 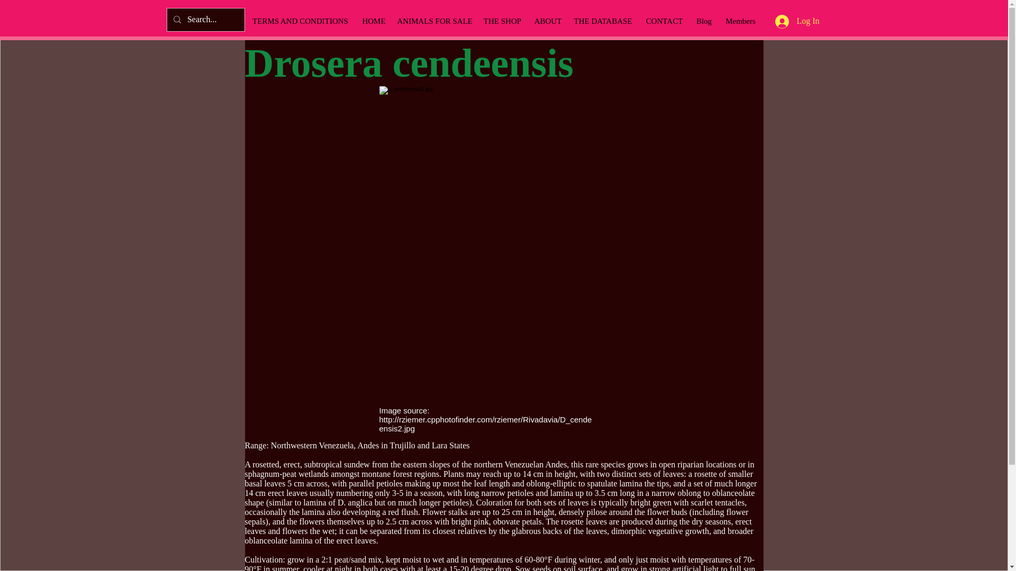 What do you see at coordinates (740, 21) in the screenshot?
I see `Members` at bounding box center [740, 21].